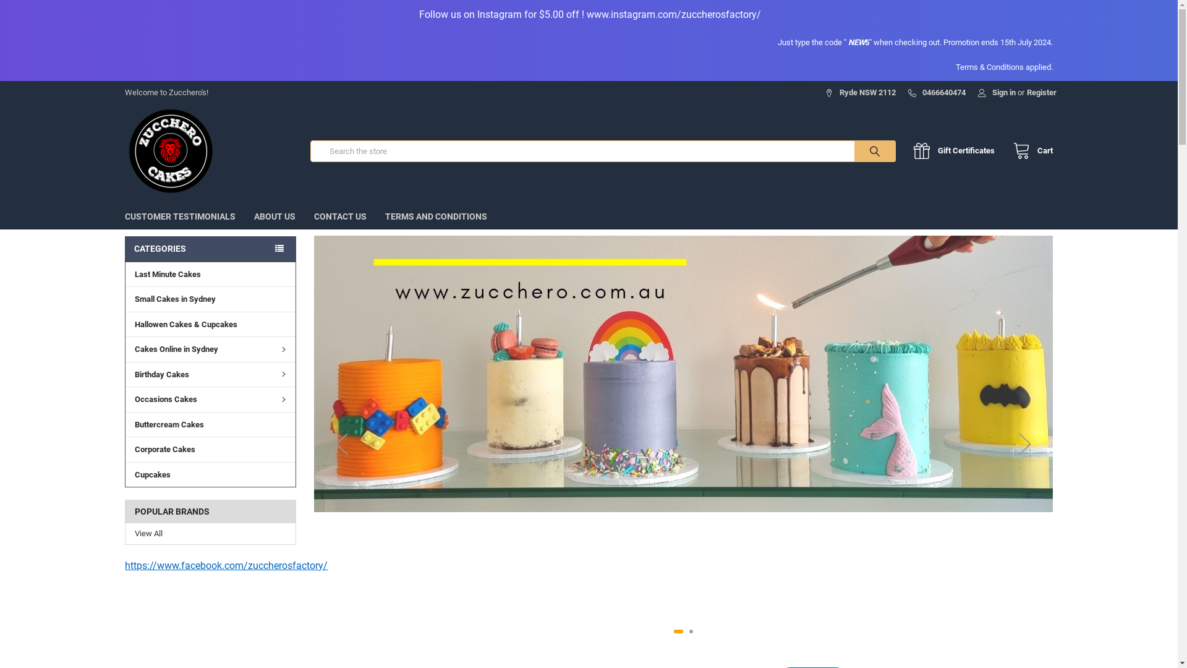 The image size is (1187, 668). Describe the element at coordinates (171, 151) in the screenshot. I see `Zucchero's` at that location.